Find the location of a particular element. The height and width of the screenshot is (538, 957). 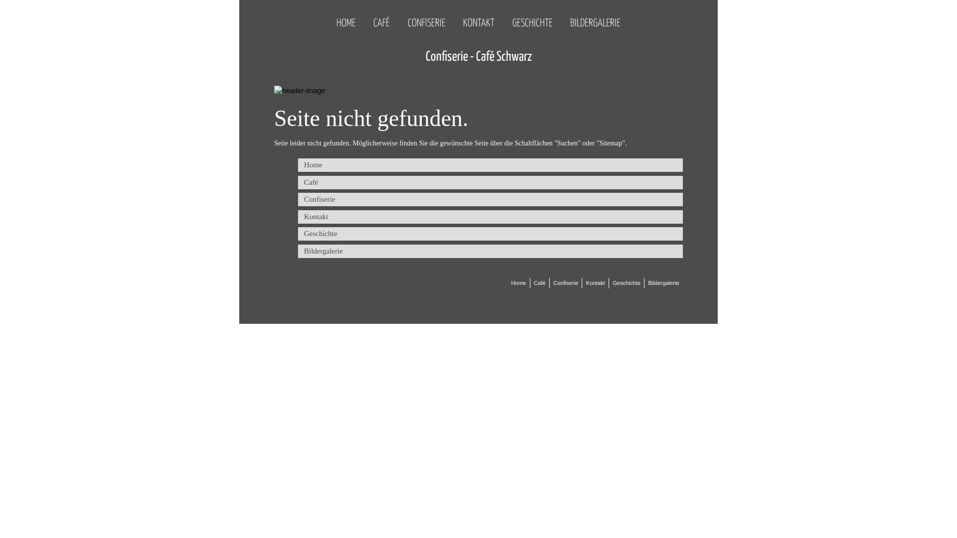

KONTAKT is located at coordinates (478, 17).